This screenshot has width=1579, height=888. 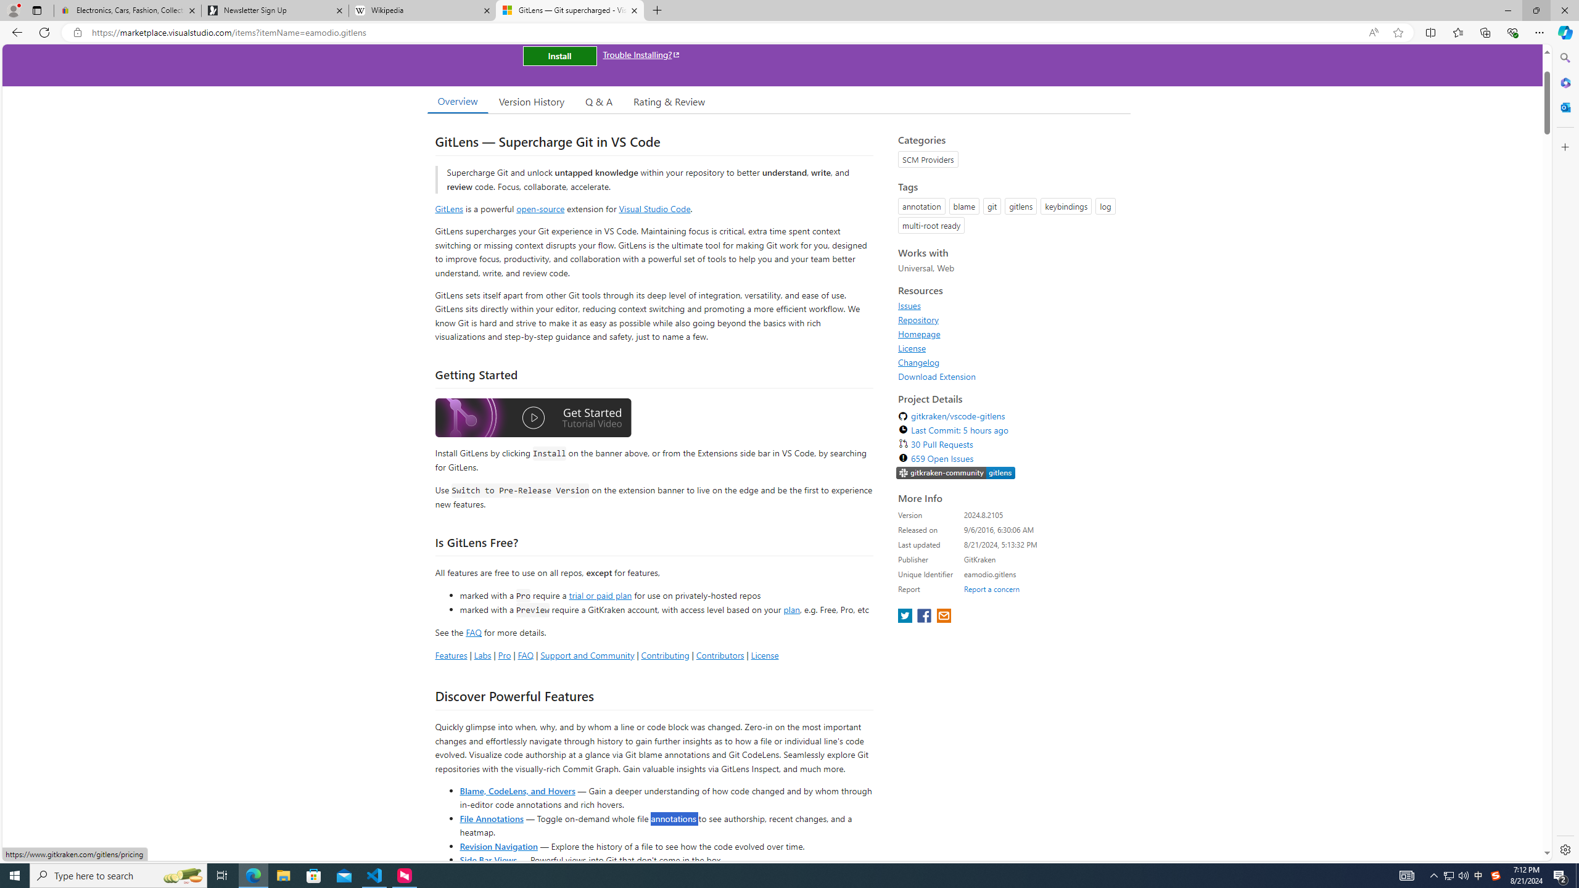 What do you see at coordinates (487, 860) in the screenshot?
I see `Side Bar Views` at bounding box center [487, 860].